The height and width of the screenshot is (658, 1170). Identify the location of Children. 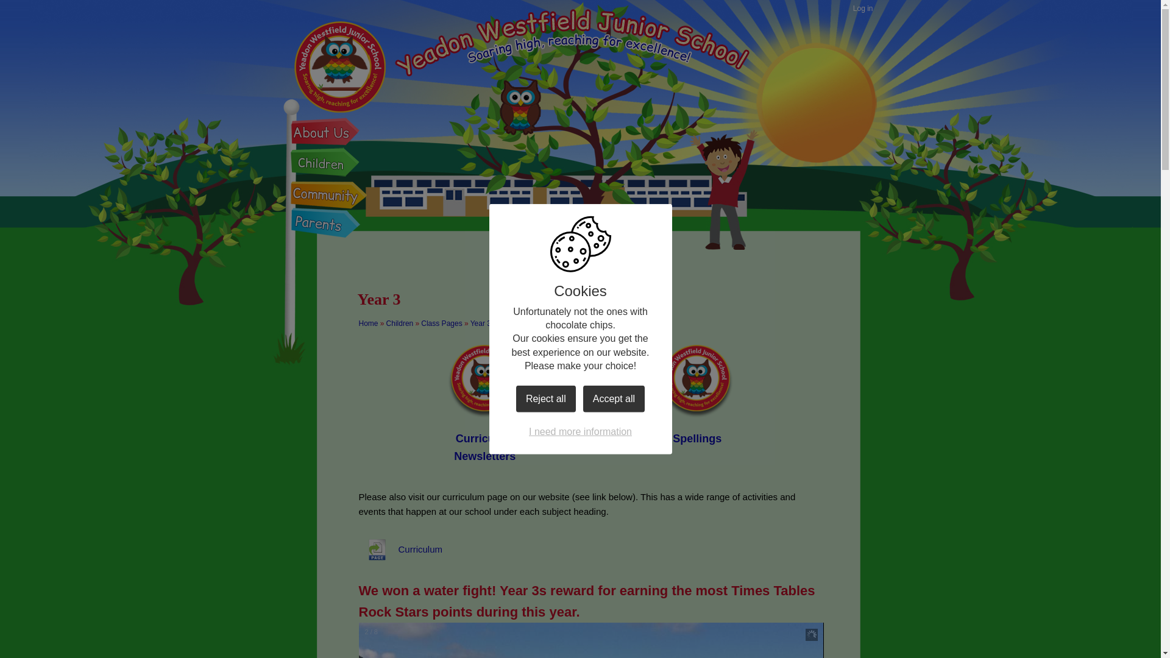
(400, 323).